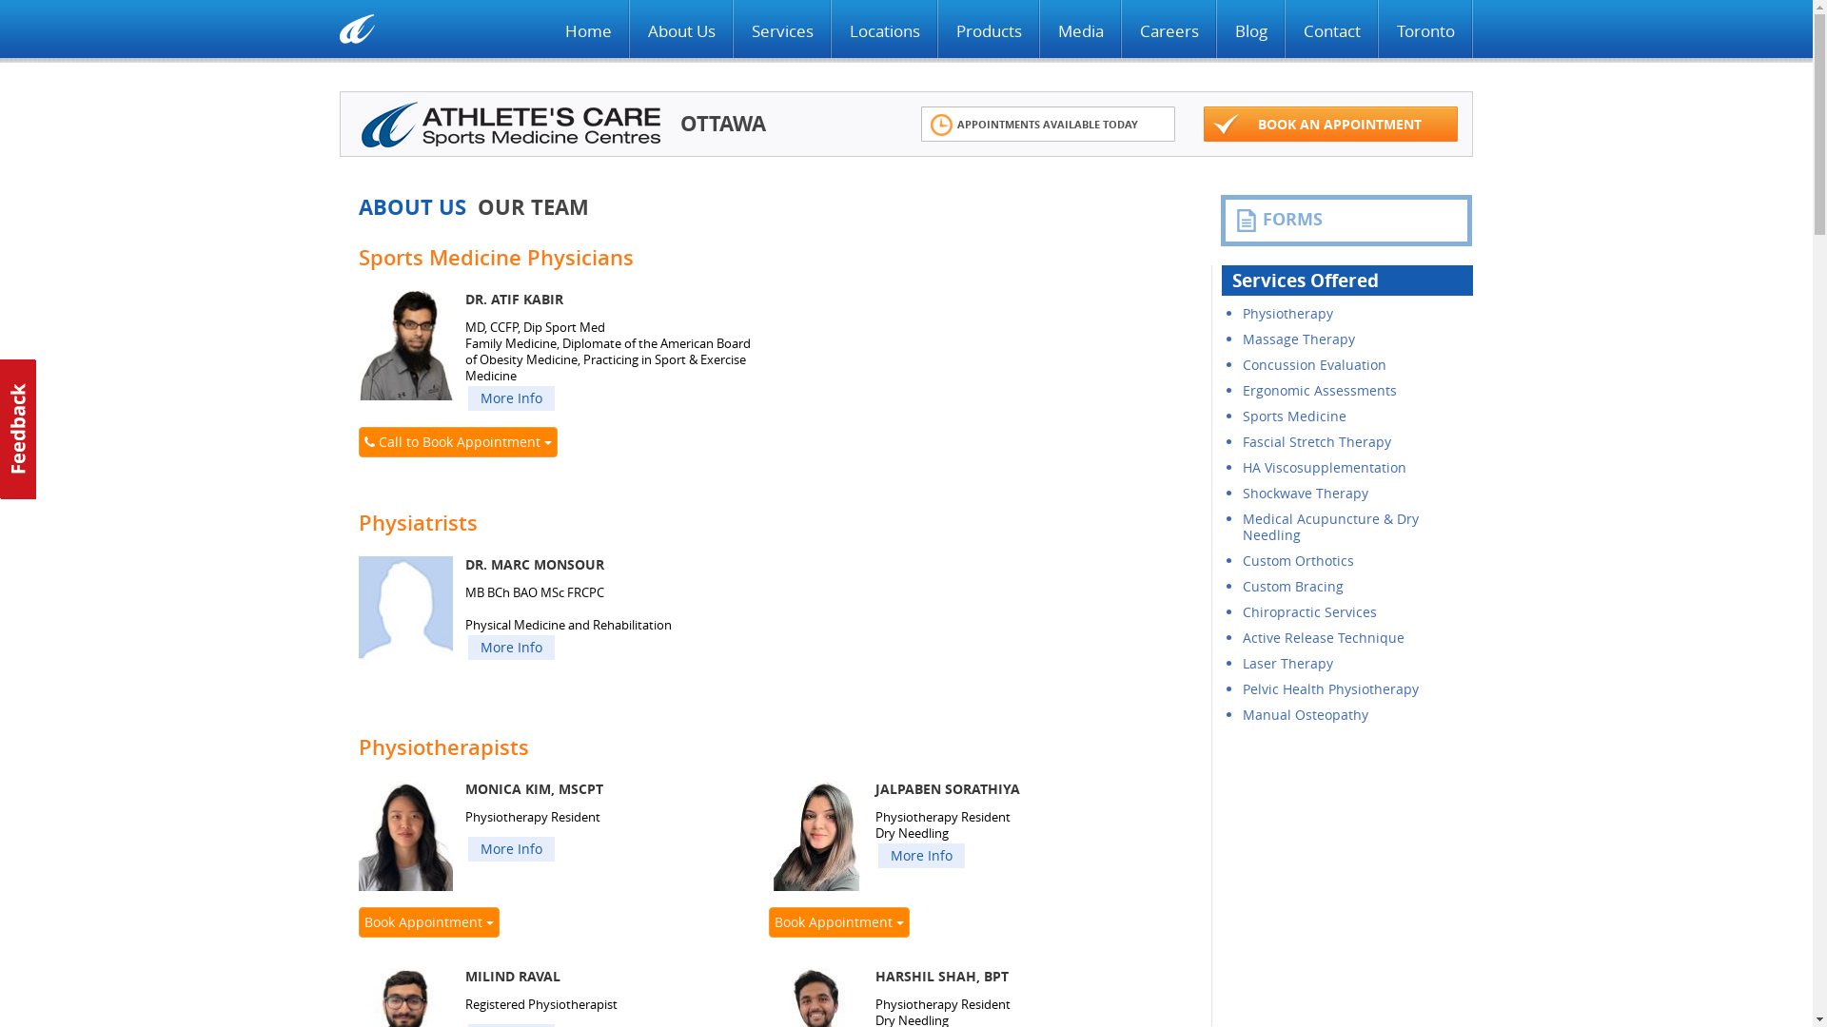 This screenshot has width=1827, height=1027. What do you see at coordinates (921, 856) in the screenshot?
I see `More Info` at bounding box center [921, 856].